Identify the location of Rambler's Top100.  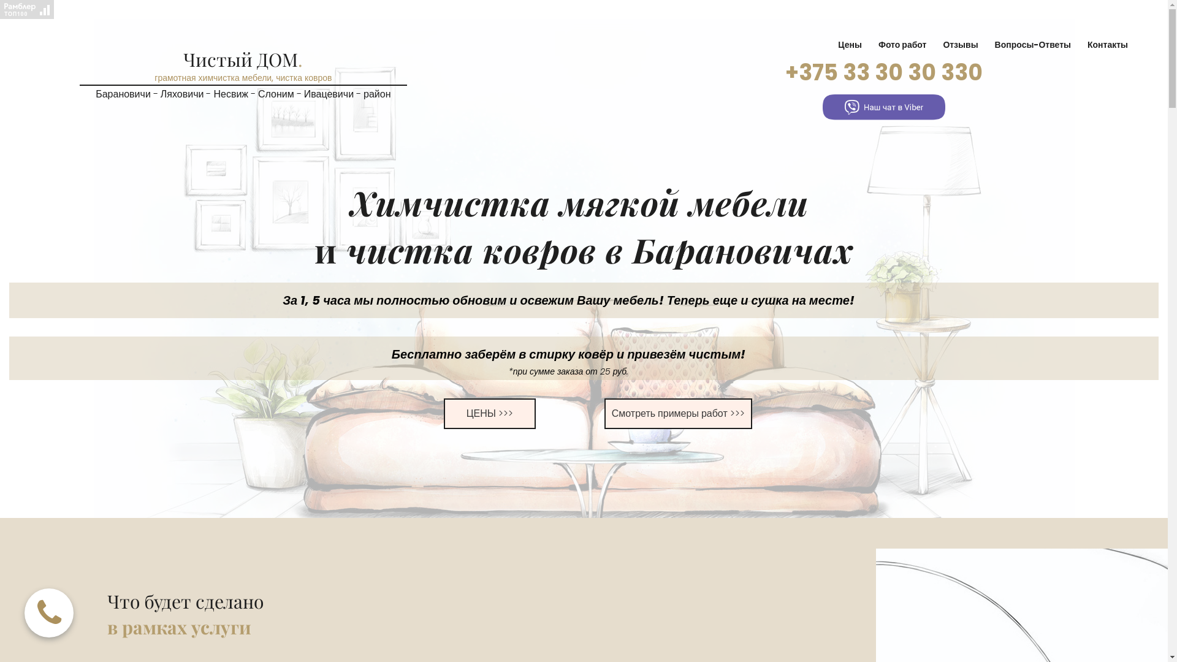
(27, 10).